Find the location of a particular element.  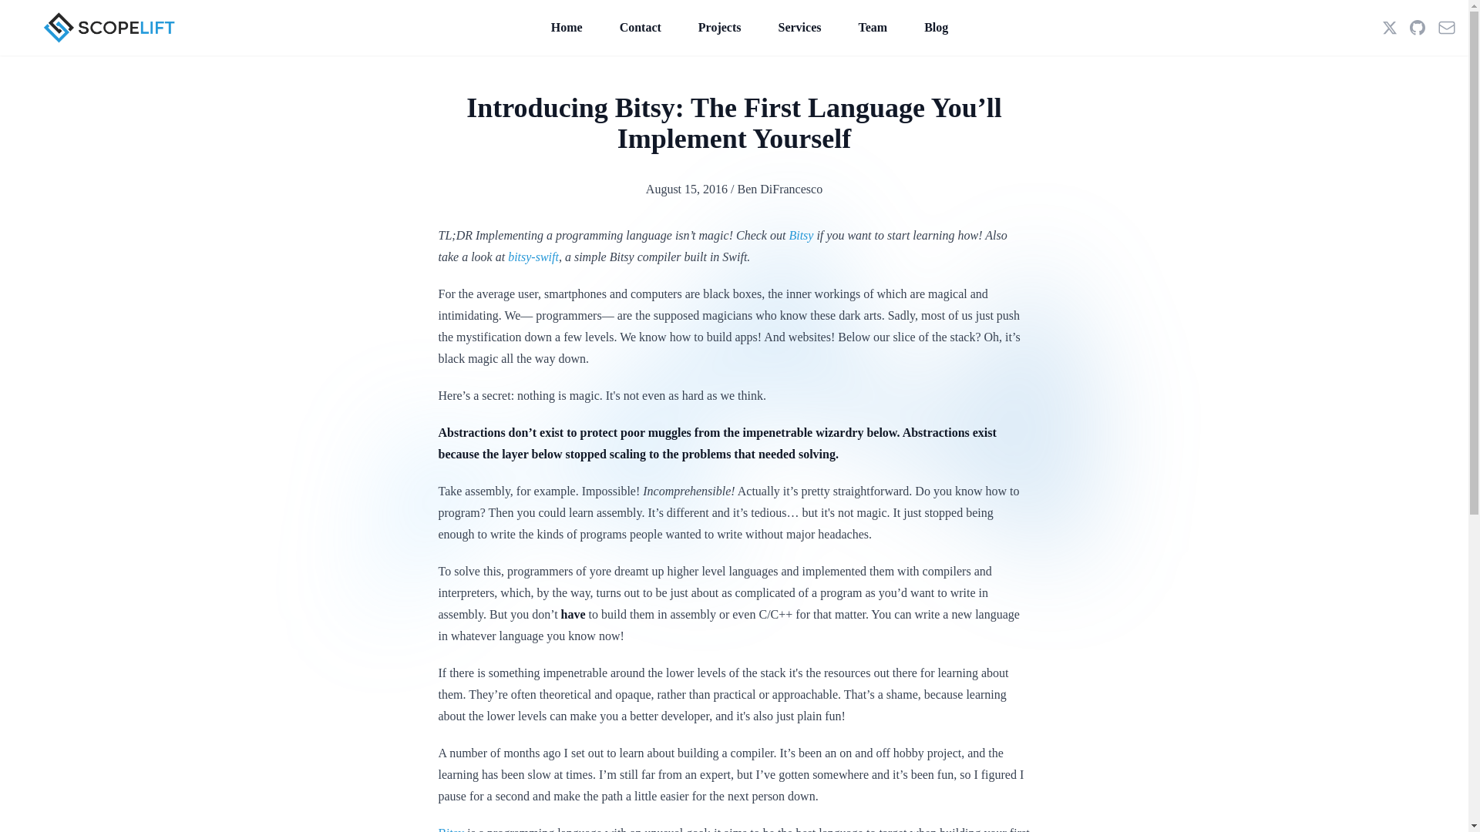

Contact is located at coordinates (641, 27).